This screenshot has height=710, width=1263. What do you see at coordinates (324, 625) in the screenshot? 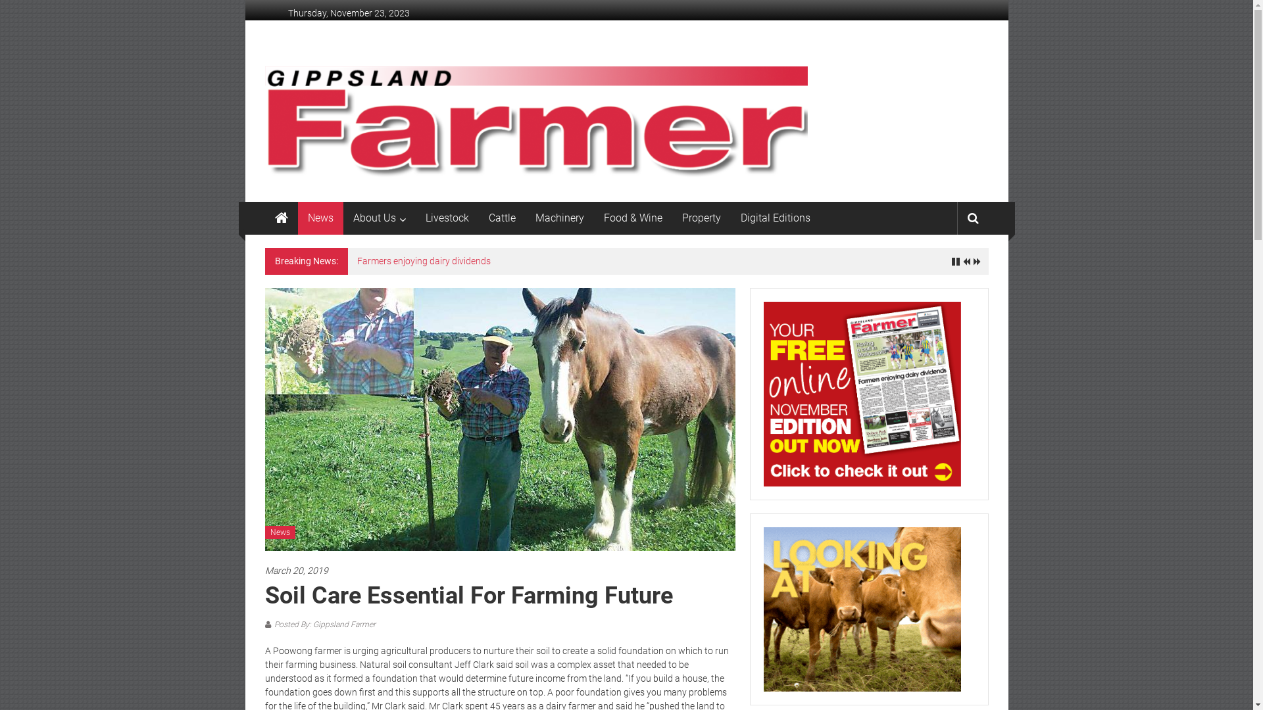
I see `Posted By: Gippsland Farmer` at bounding box center [324, 625].